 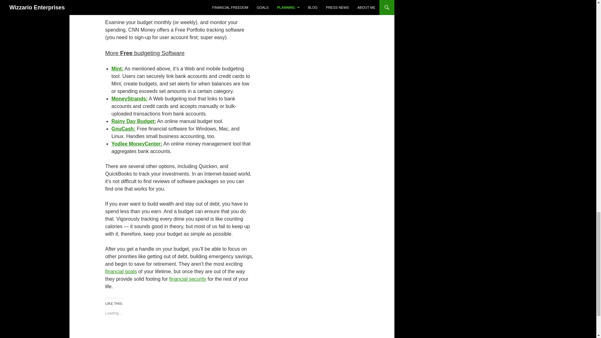 What do you see at coordinates (117, 68) in the screenshot?
I see `Mint:` at bounding box center [117, 68].